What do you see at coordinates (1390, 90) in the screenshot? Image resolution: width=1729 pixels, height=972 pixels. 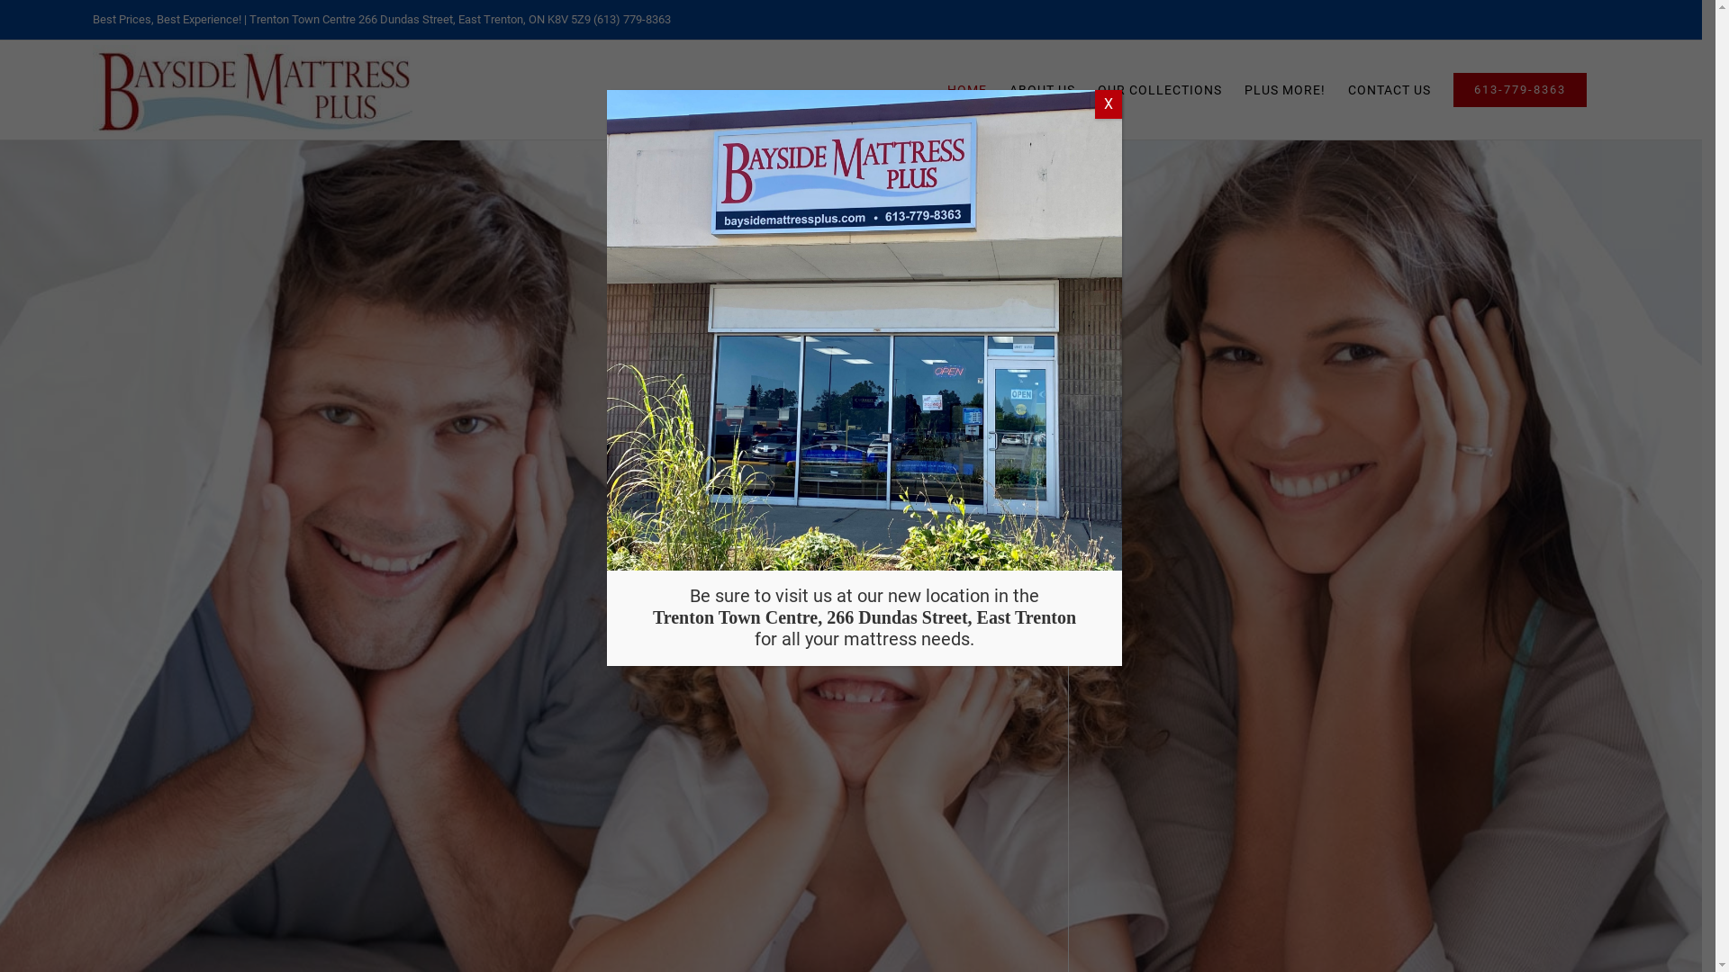 I see `CONTACT US` at bounding box center [1390, 90].